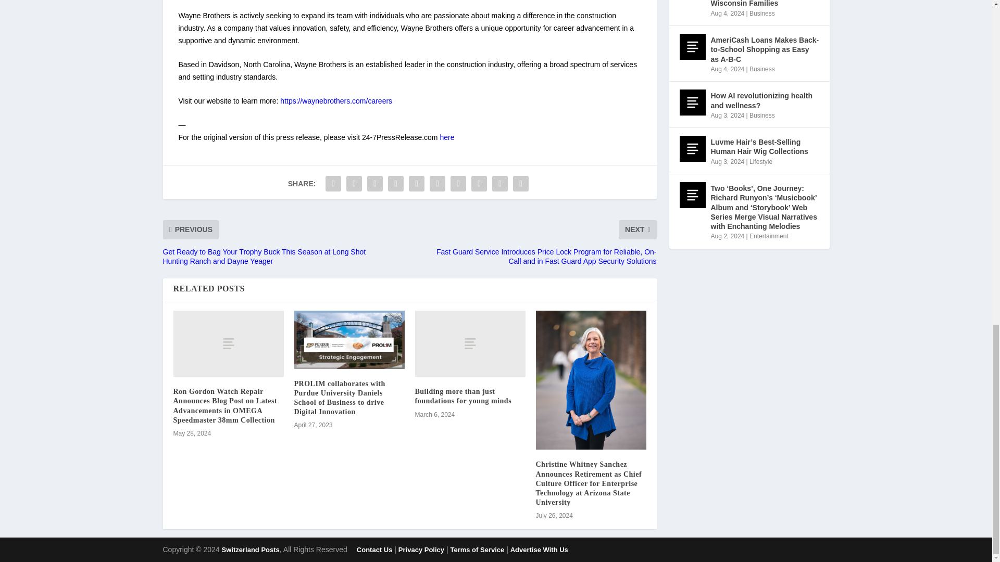 This screenshot has width=1000, height=562. Describe the element at coordinates (447, 137) in the screenshot. I see `here` at that location.